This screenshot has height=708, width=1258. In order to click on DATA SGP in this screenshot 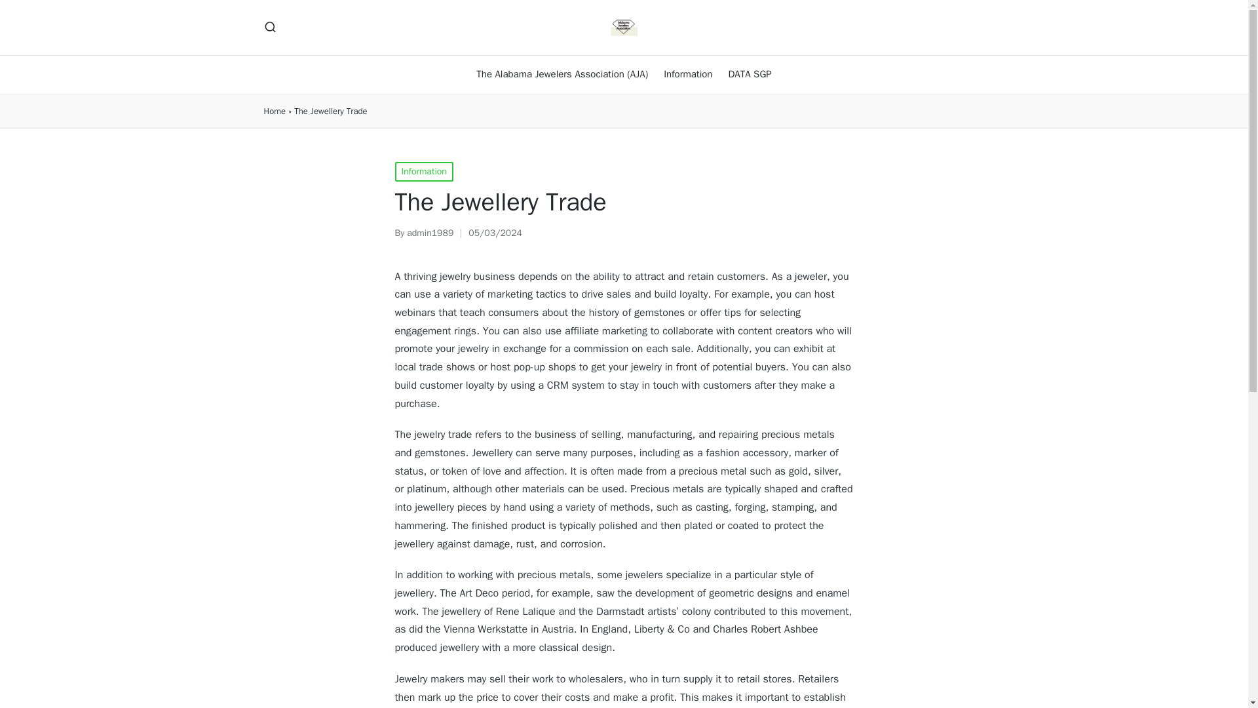, I will do `click(750, 75)`.